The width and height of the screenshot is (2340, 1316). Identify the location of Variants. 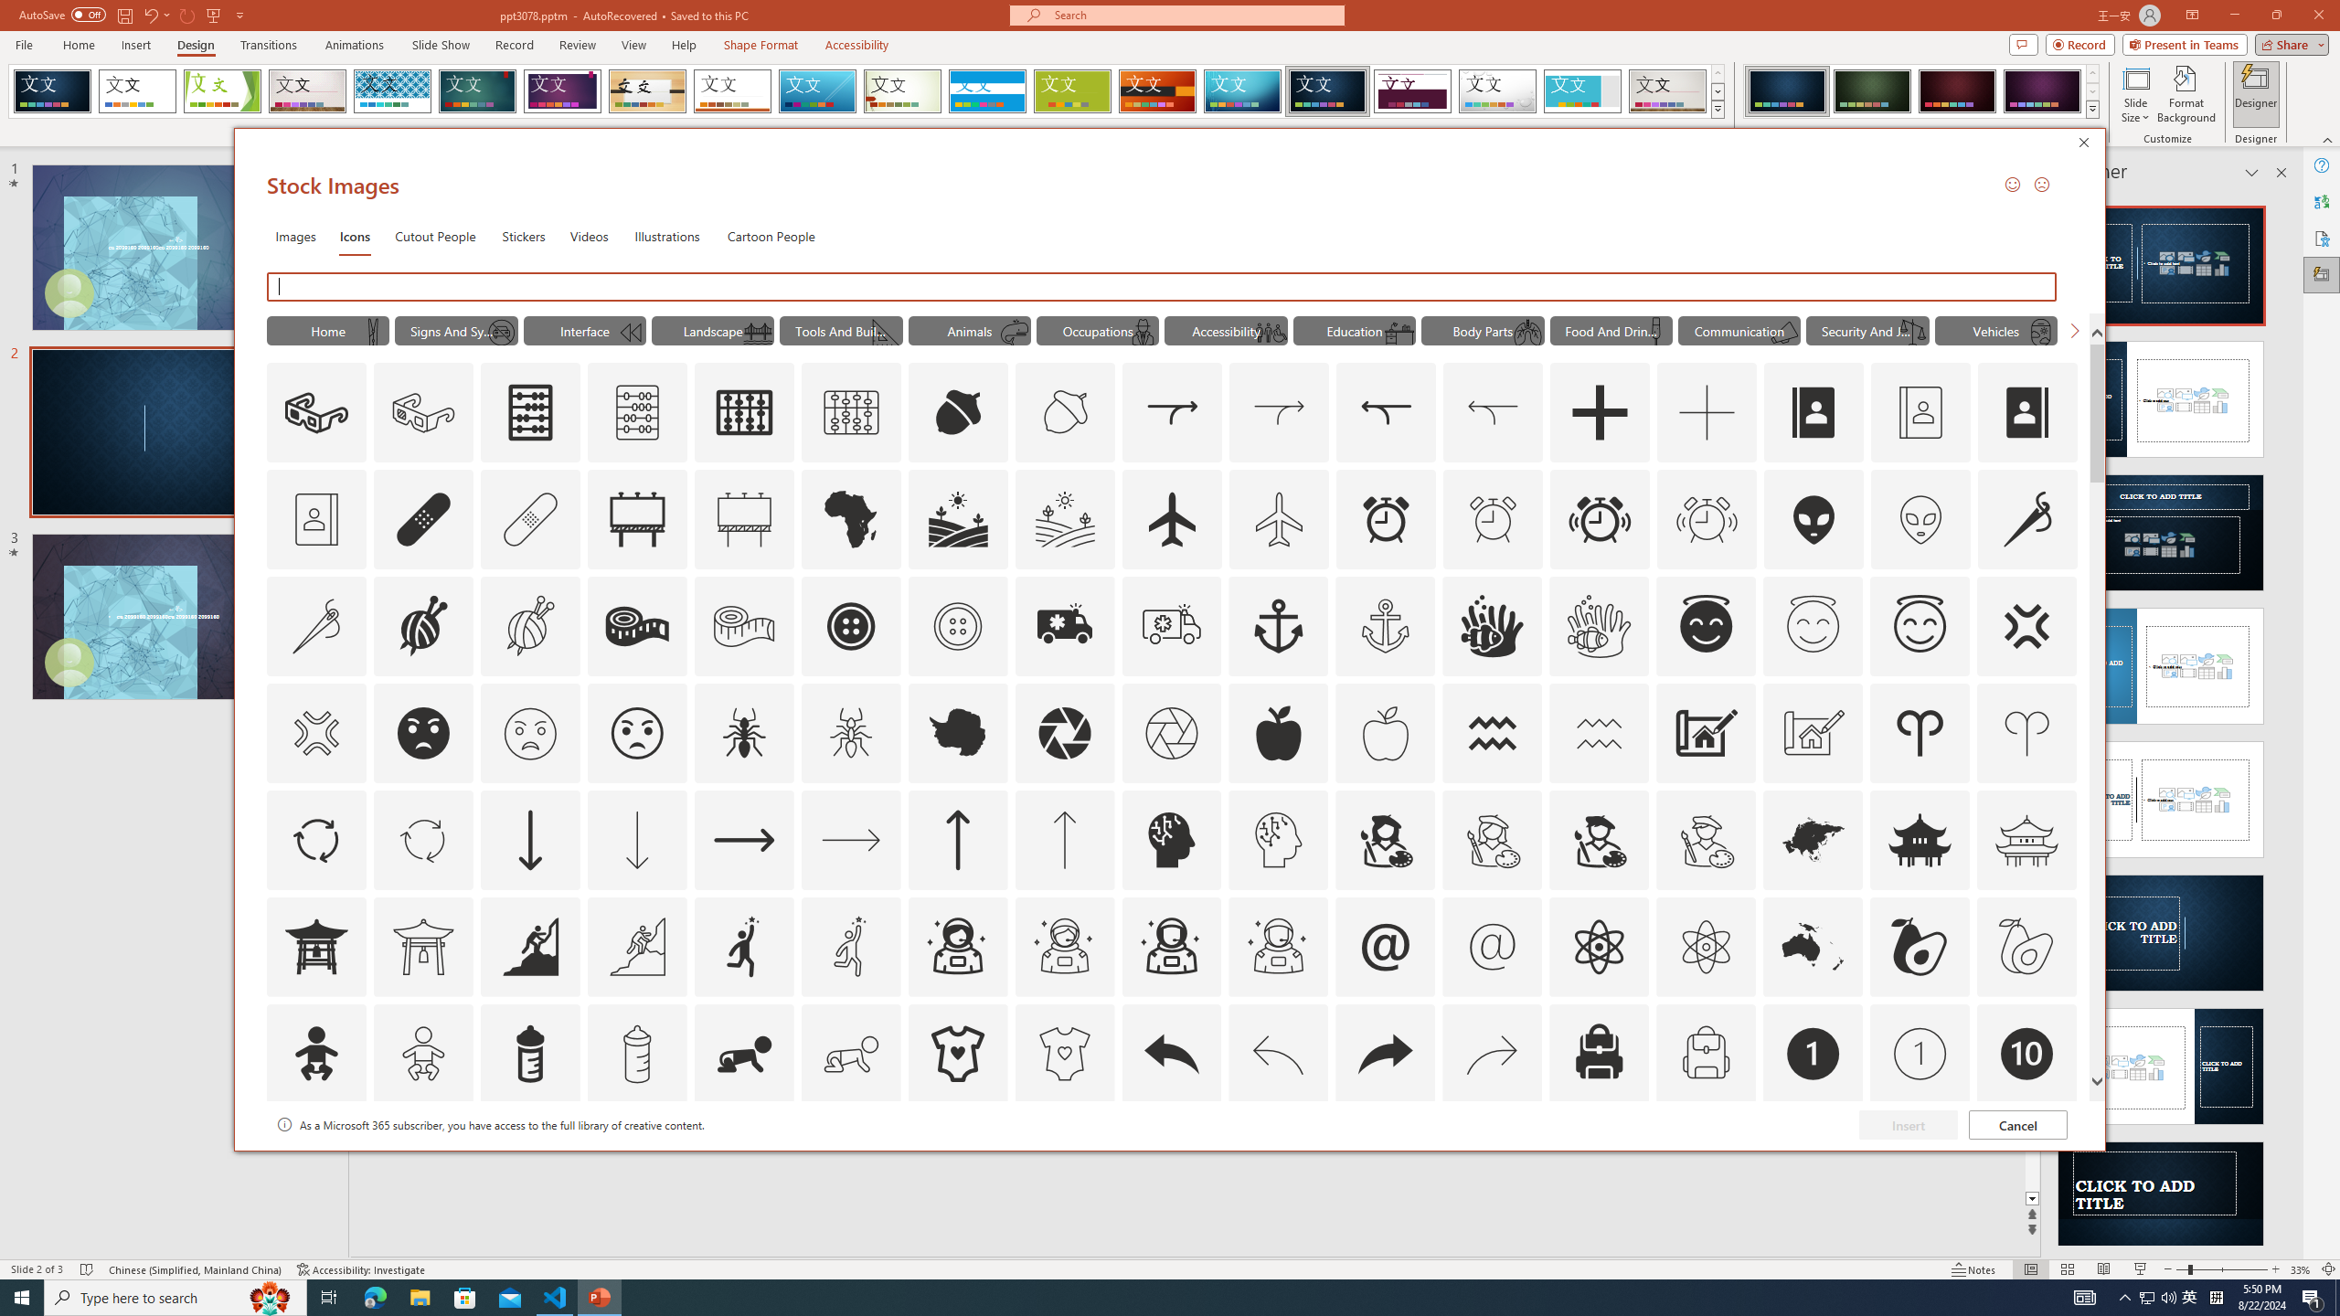
(2091, 109).